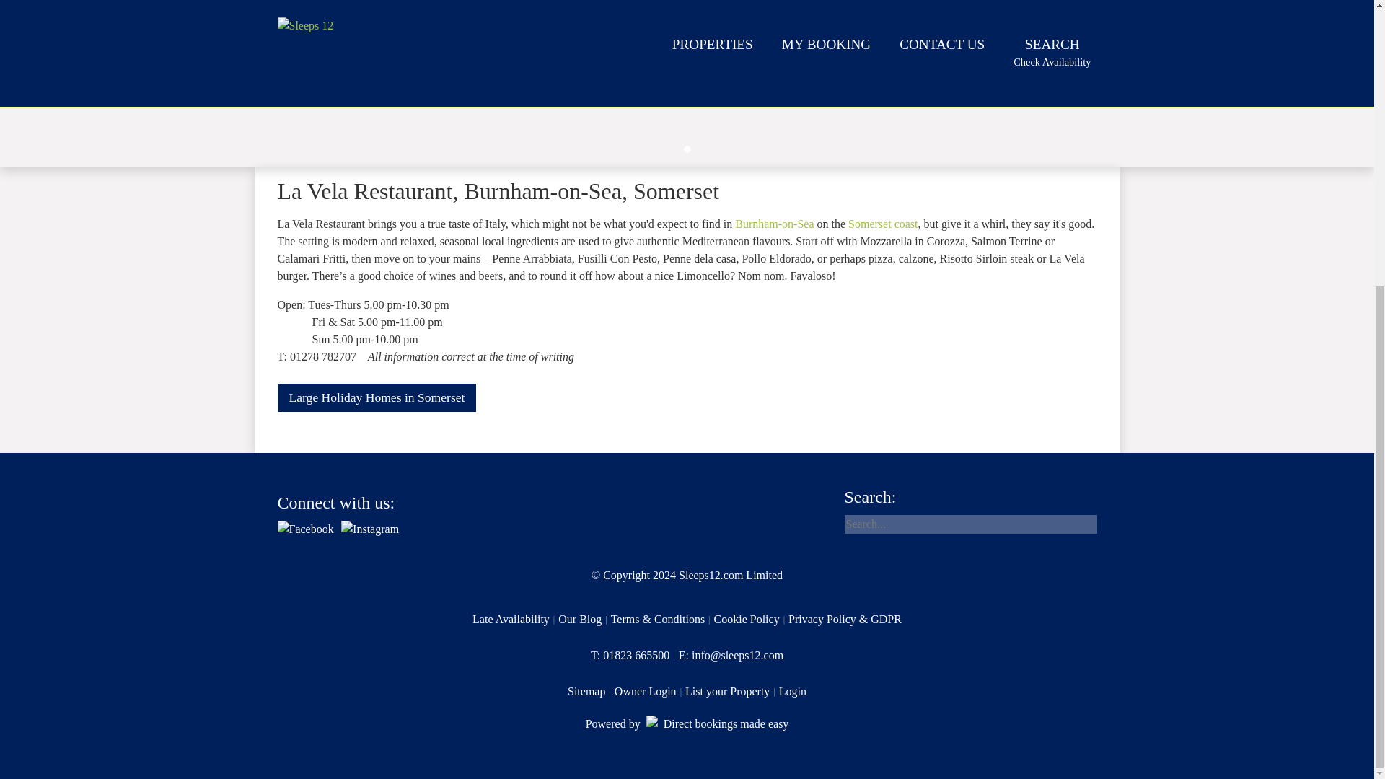 This screenshot has width=1385, height=779. I want to click on T: 01823 665500, so click(752, 619).